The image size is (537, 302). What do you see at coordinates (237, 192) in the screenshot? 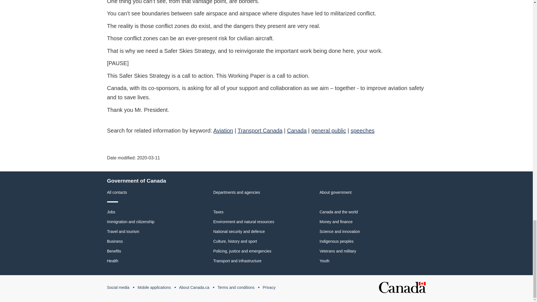
I see `Departments and agencies` at bounding box center [237, 192].